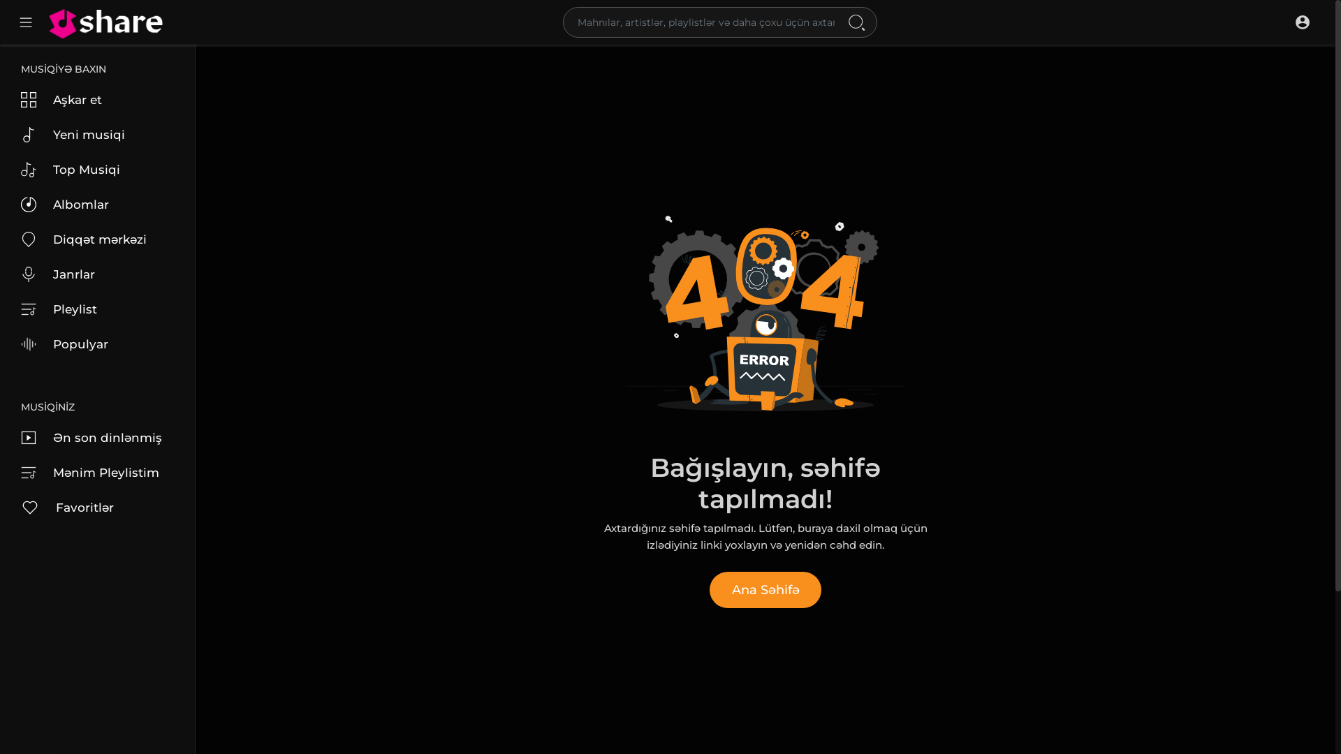 This screenshot has width=1341, height=754. I want to click on Yeni musiqi, so click(98, 135).